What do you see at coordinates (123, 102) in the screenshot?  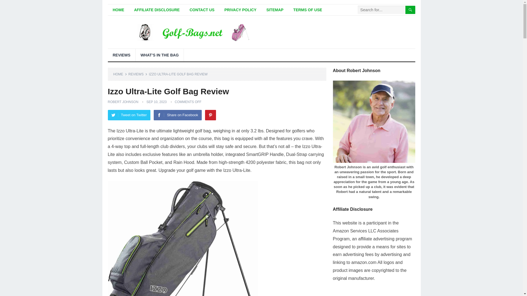 I see `Posts by Robert Johnson` at bounding box center [123, 102].